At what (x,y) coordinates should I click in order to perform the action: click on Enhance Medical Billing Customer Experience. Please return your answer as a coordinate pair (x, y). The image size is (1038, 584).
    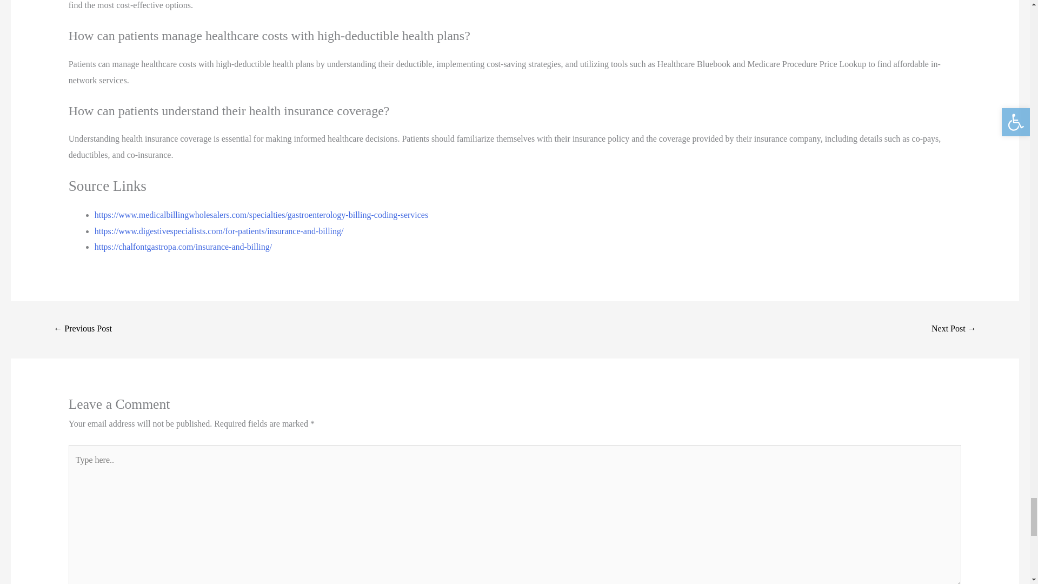
    Looking at the image, I should click on (82, 329).